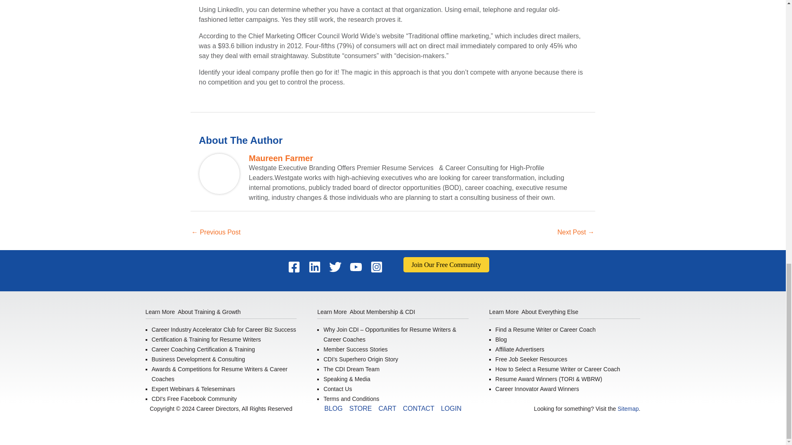  What do you see at coordinates (417, 158) in the screenshot?
I see `Maureen Farmer` at bounding box center [417, 158].